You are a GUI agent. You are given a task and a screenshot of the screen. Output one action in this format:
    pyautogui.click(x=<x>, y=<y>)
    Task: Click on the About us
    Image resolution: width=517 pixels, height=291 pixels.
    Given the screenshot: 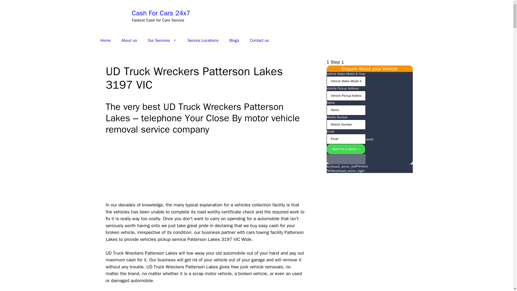 What is the action you would take?
    pyautogui.click(x=129, y=40)
    